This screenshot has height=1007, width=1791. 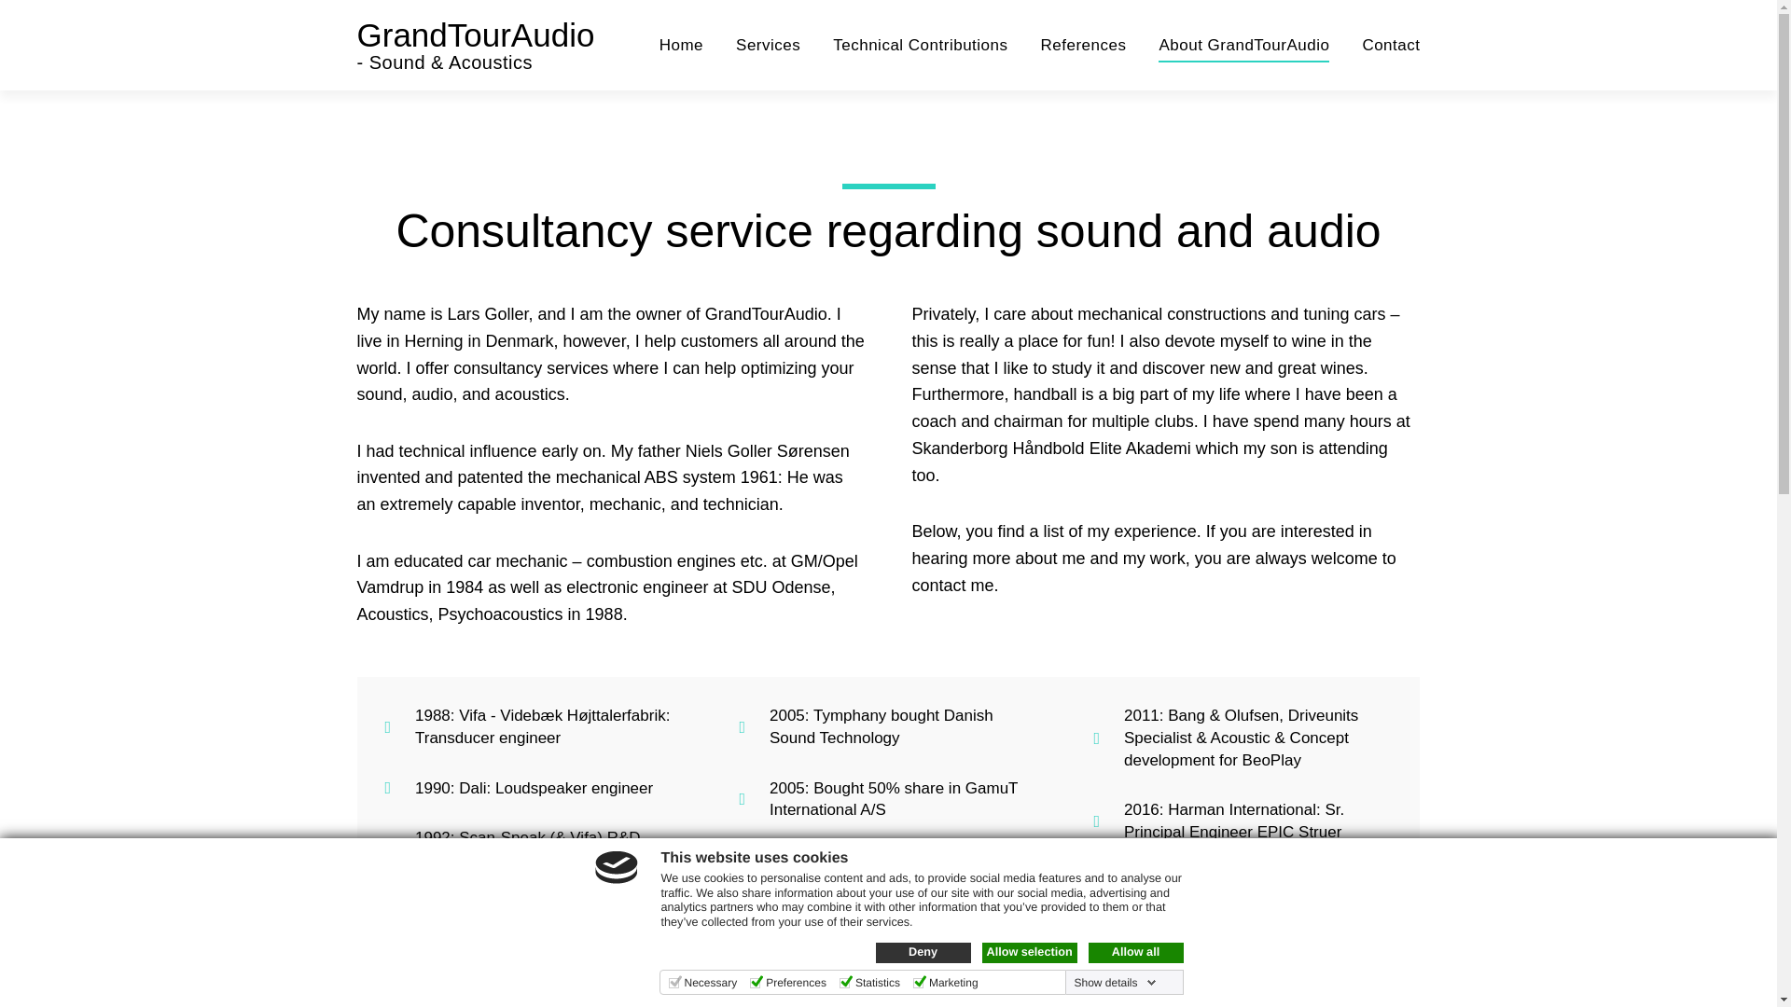 What do you see at coordinates (1134, 952) in the screenshot?
I see `Allow all` at bounding box center [1134, 952].